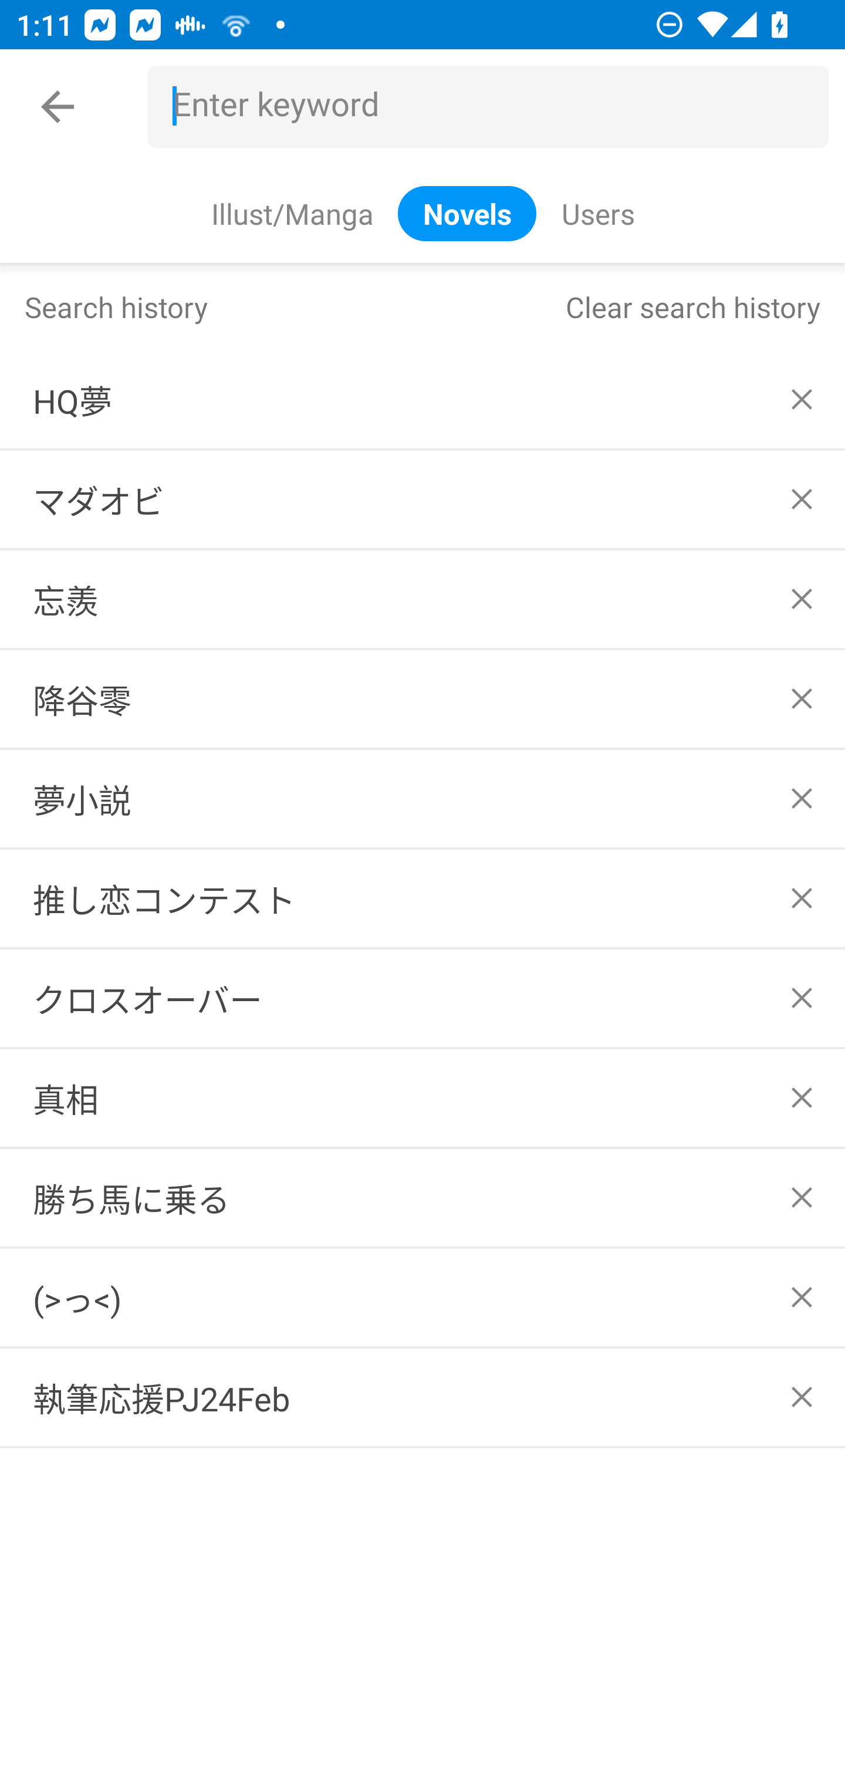 The height and width of the screenshot is (1784, 845). What do you see at coordinates (422, 998) in the screenshot?
I see `クロスオーバー` at bounding box center [422, 998].